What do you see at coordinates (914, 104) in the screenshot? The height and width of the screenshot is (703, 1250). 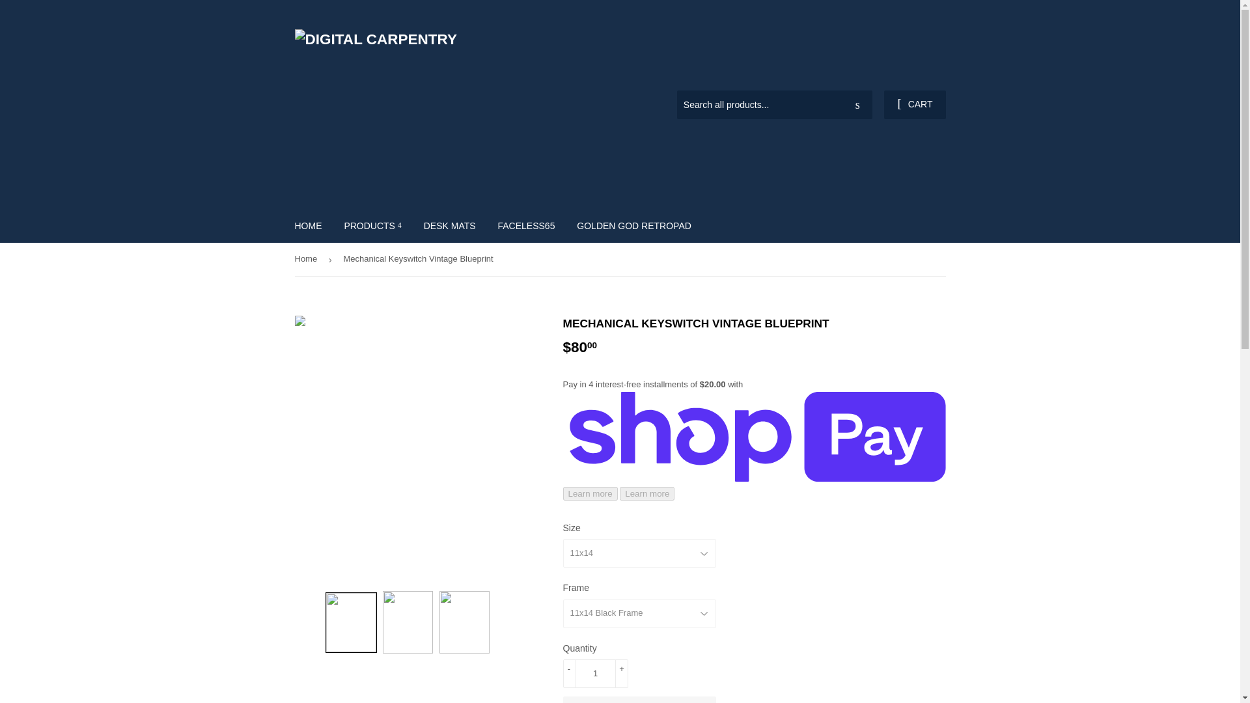 I see `CART` at bounding box center [914, 104].